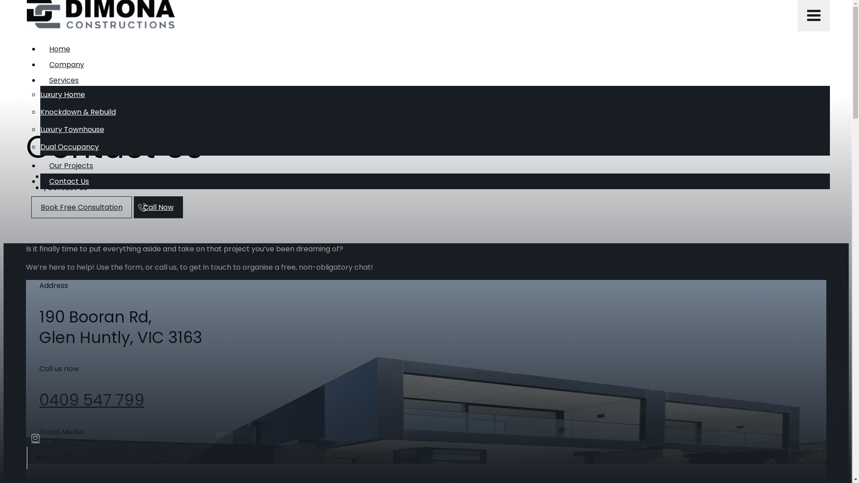 This screenshot has width=859, height=483. I want to click on 0409 547 799, so click(92, 400).